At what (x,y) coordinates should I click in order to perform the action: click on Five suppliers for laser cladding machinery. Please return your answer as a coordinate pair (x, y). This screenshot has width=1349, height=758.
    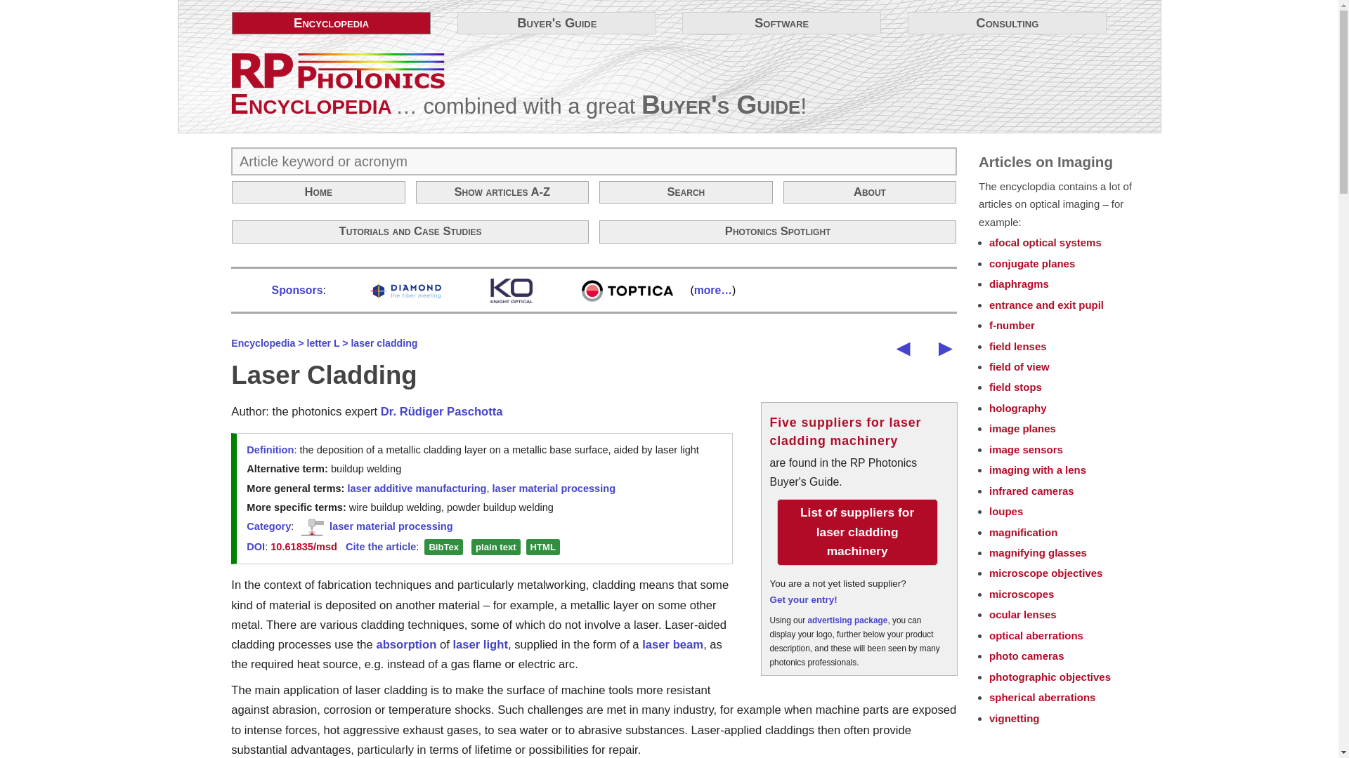
    Looking at the image, I should click on (846, 432).